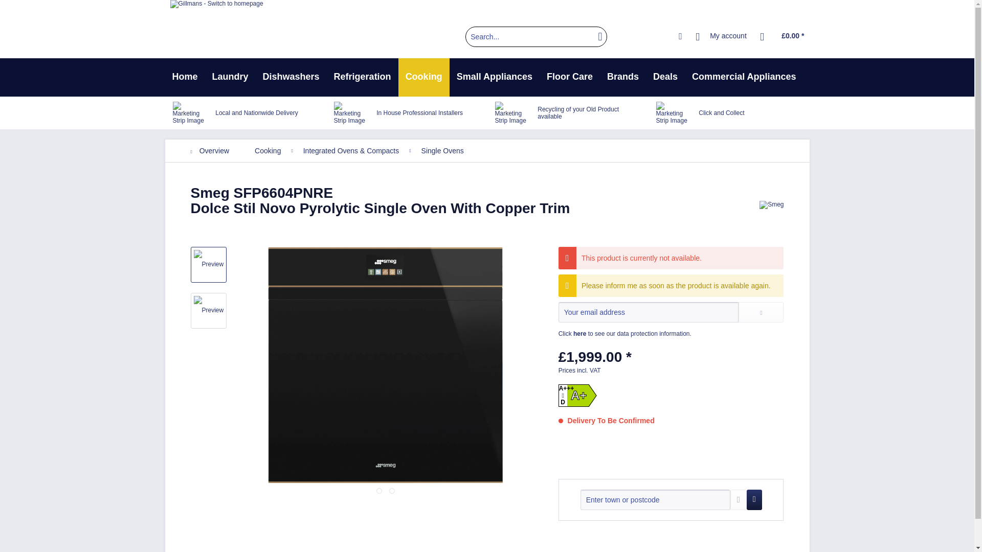  I want to click on Small Appliances, so click(494, 78).